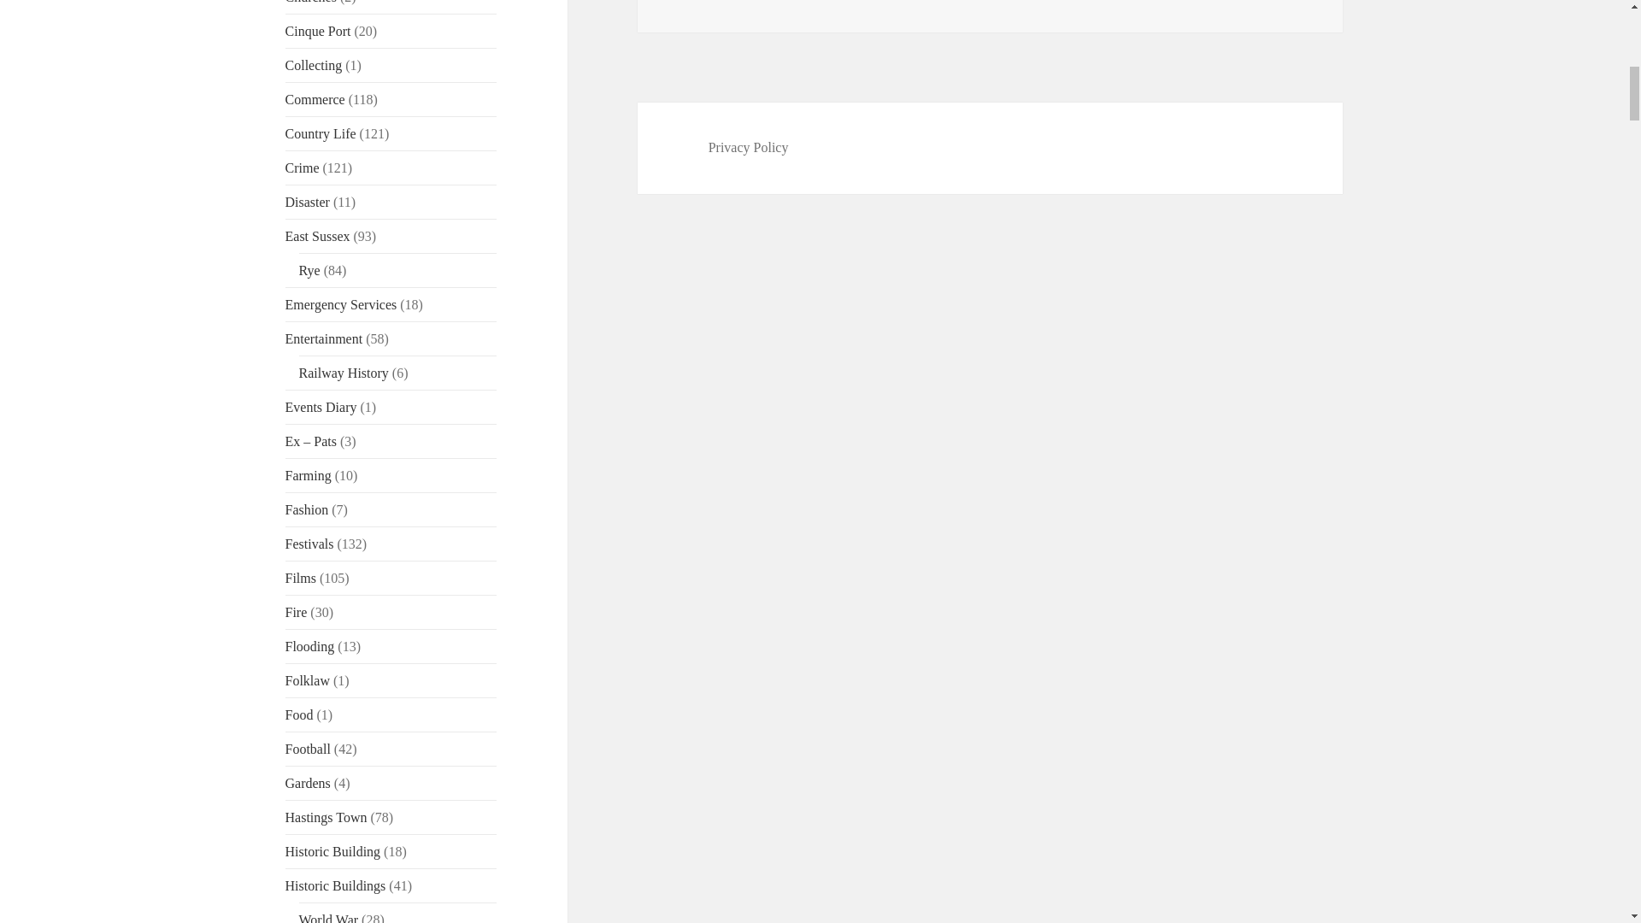 This screenshot has height=923, width=1641. Describe the element at coordinates (315, 65) in the screenshot. I see `Collecting` at that location.